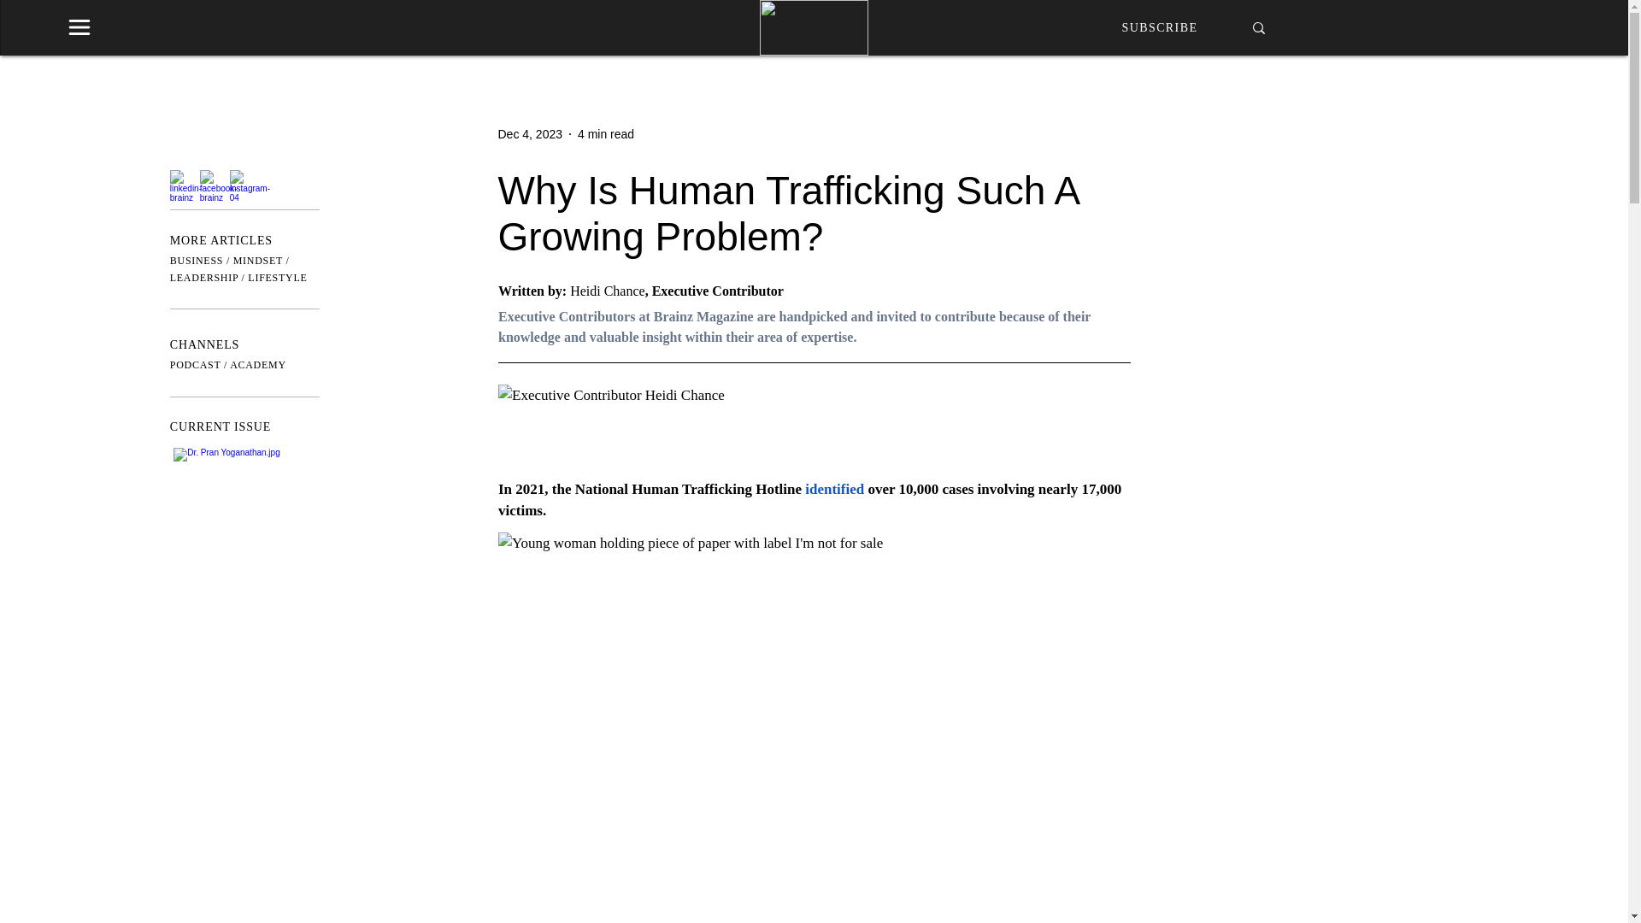 The height and width of the screenshot is (923, 1641). What do you see at coordinates (257, 261) in the screenshot?
I see `MINDSET` at bounding box center [257, 261].